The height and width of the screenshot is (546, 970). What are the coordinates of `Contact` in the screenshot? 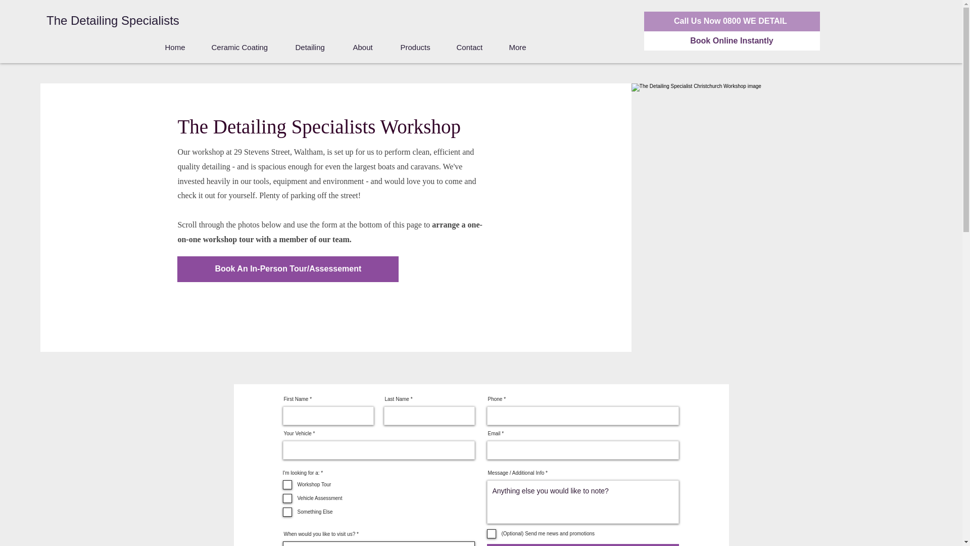 It's located at (475, 48).